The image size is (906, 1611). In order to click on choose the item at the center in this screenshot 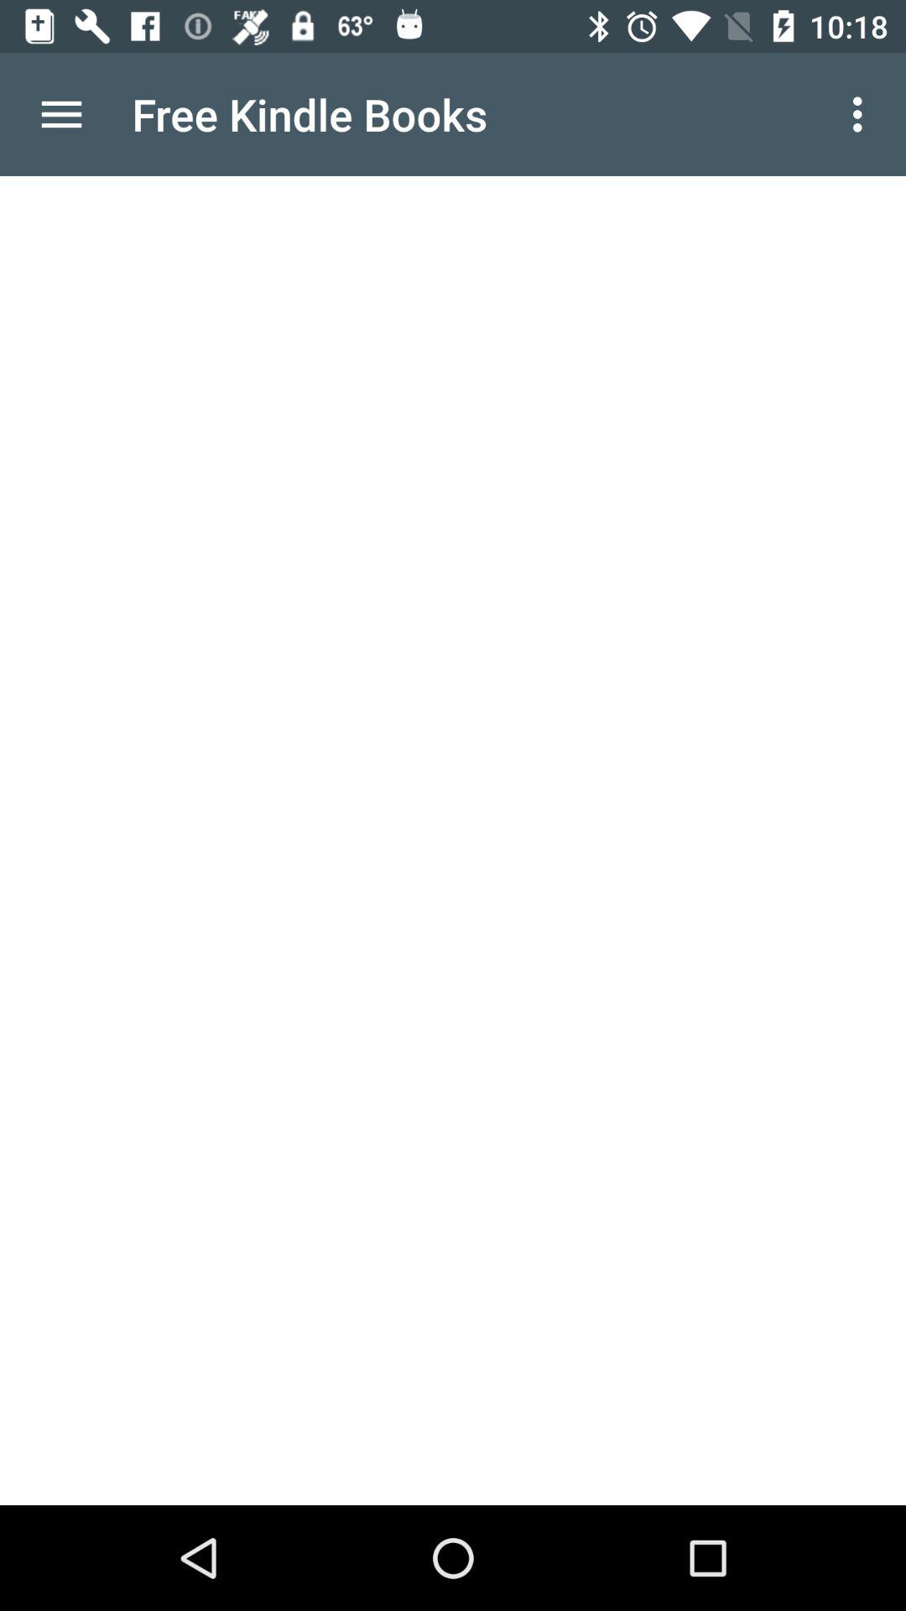, I will do `click(453, 841)`.